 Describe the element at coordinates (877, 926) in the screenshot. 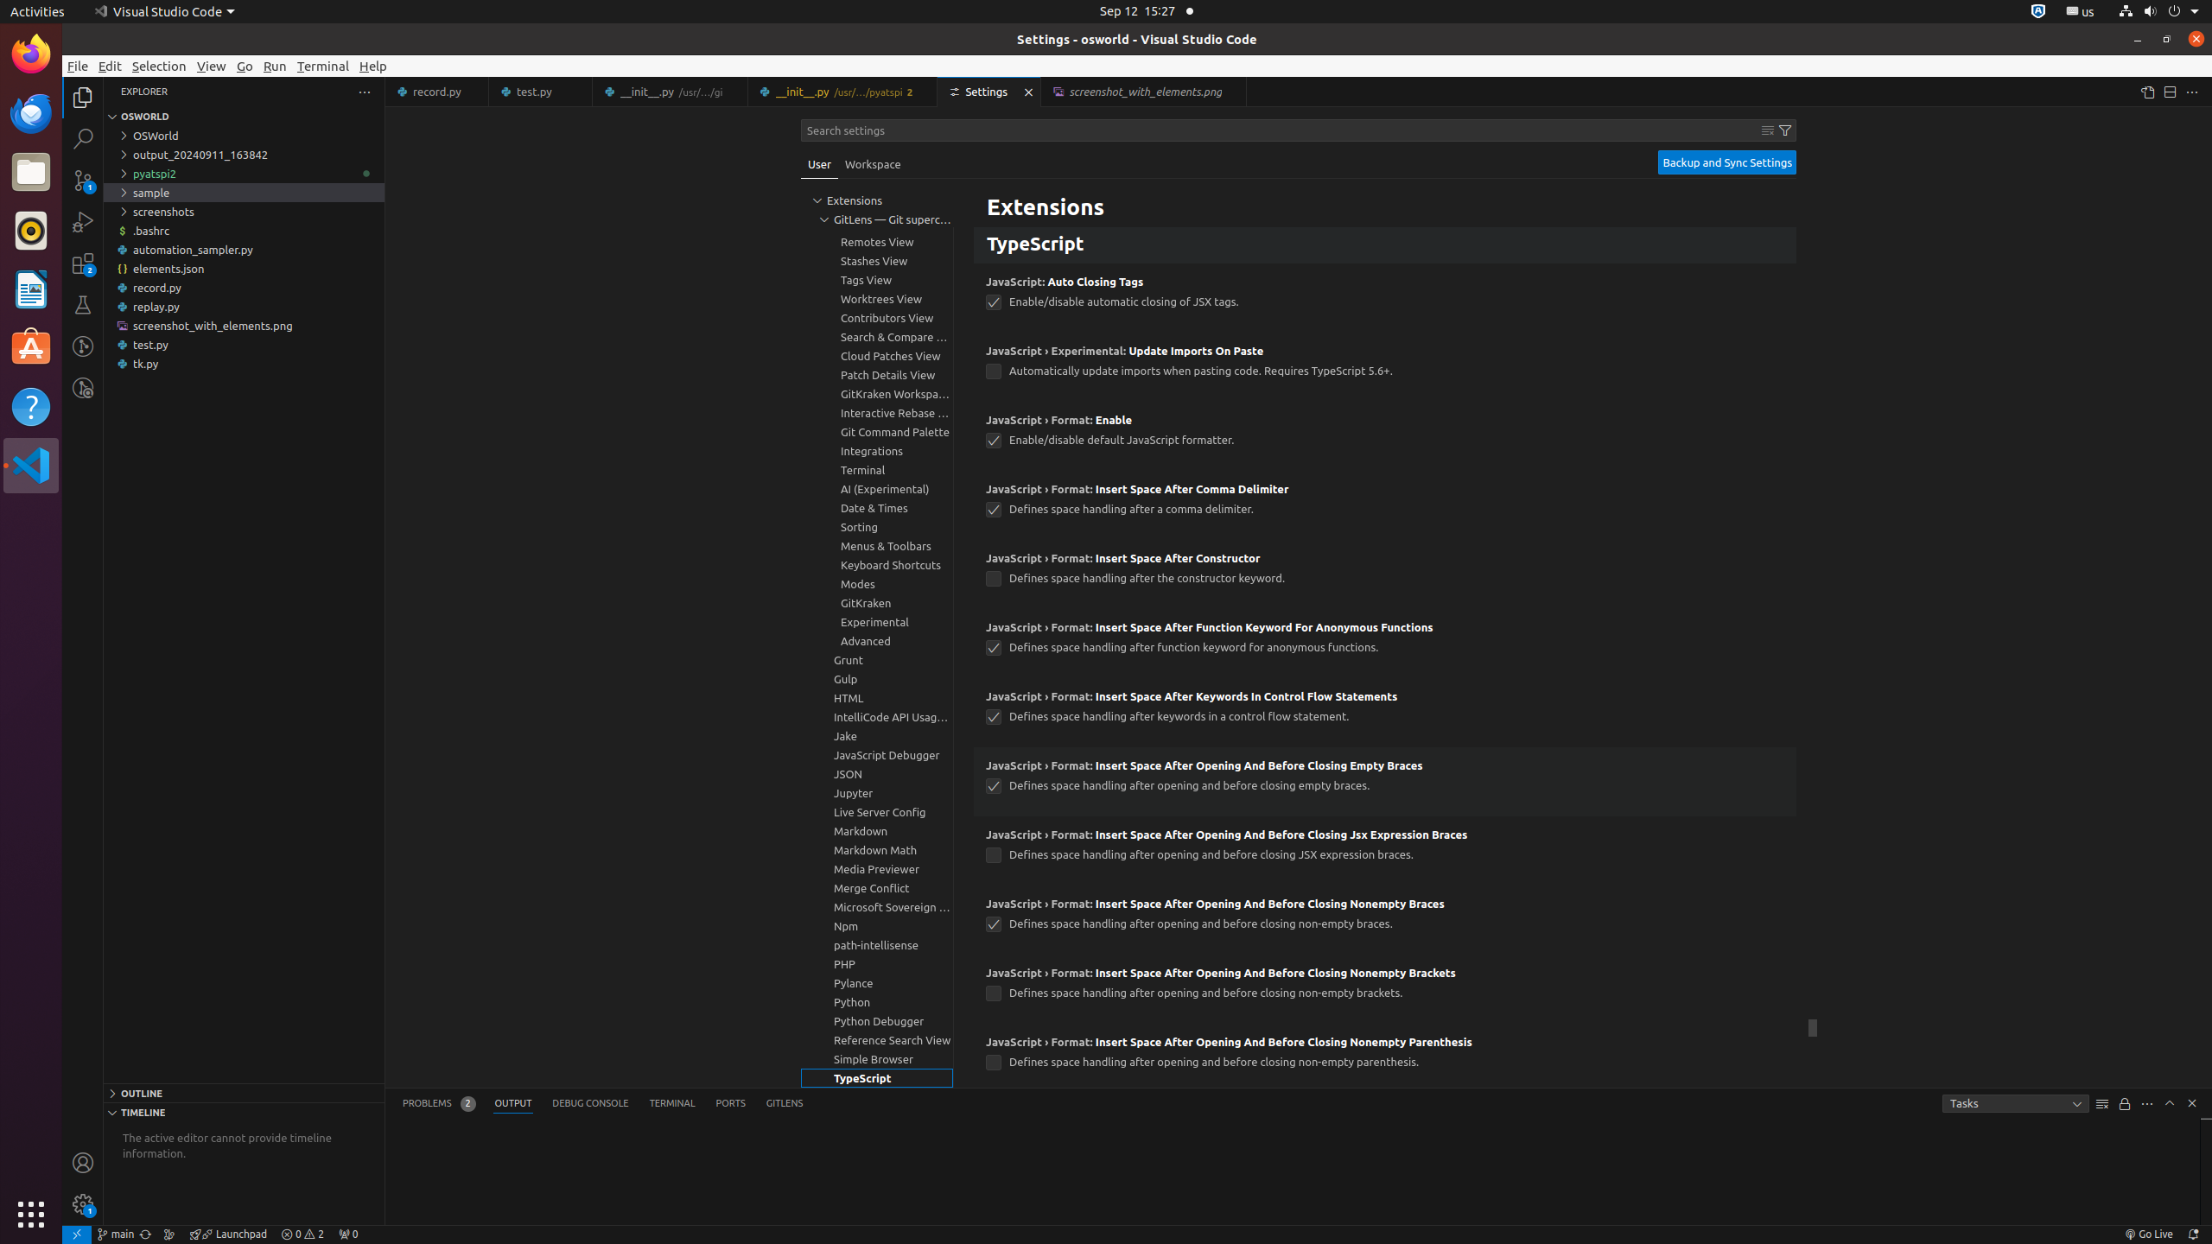

I see `Npm, group` at that location.